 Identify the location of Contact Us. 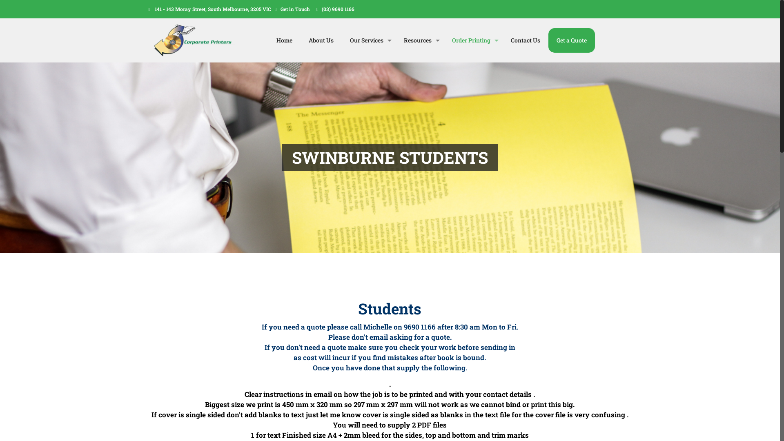
(526, 40).